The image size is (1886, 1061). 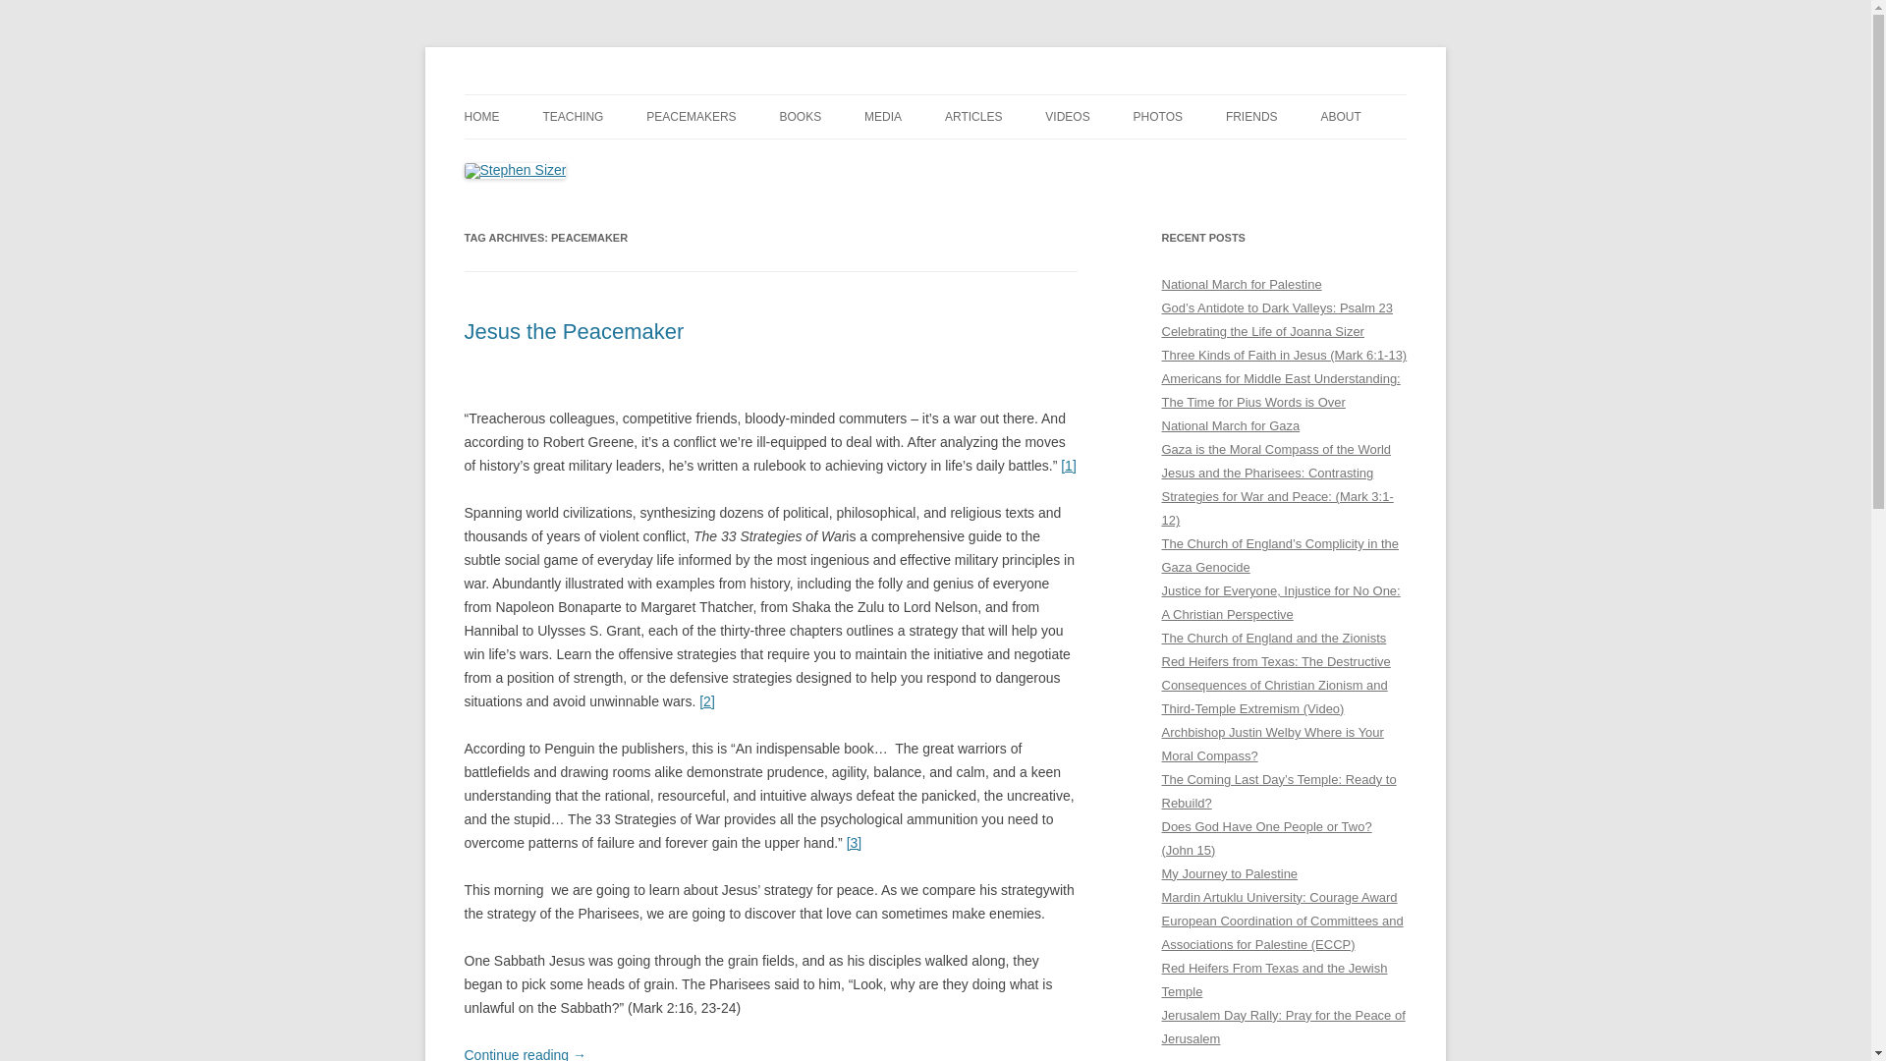 What do you see at coordinates (574, 331) in the screenshot?
I see `Jesus the Peacemaker` at bounding box center [574, 331].